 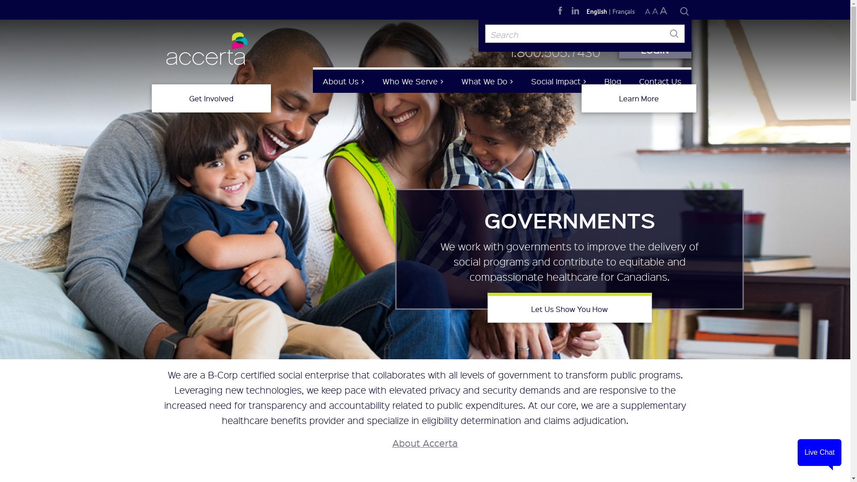 I want to click on Get Involved, so click(x=212, y=98).